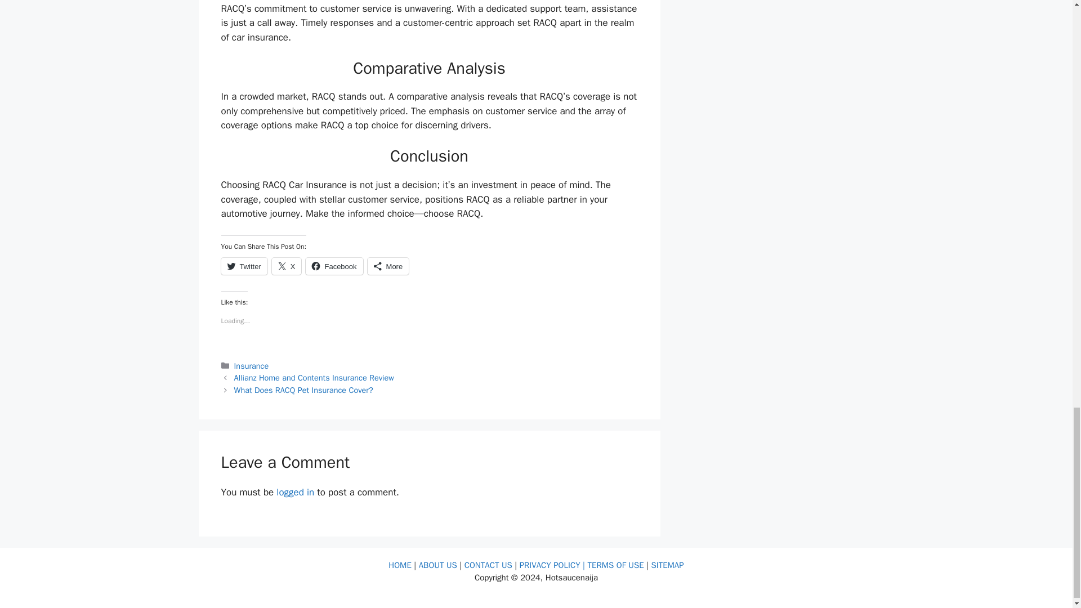  I want to click on CONTACT US, so click(489, 565).